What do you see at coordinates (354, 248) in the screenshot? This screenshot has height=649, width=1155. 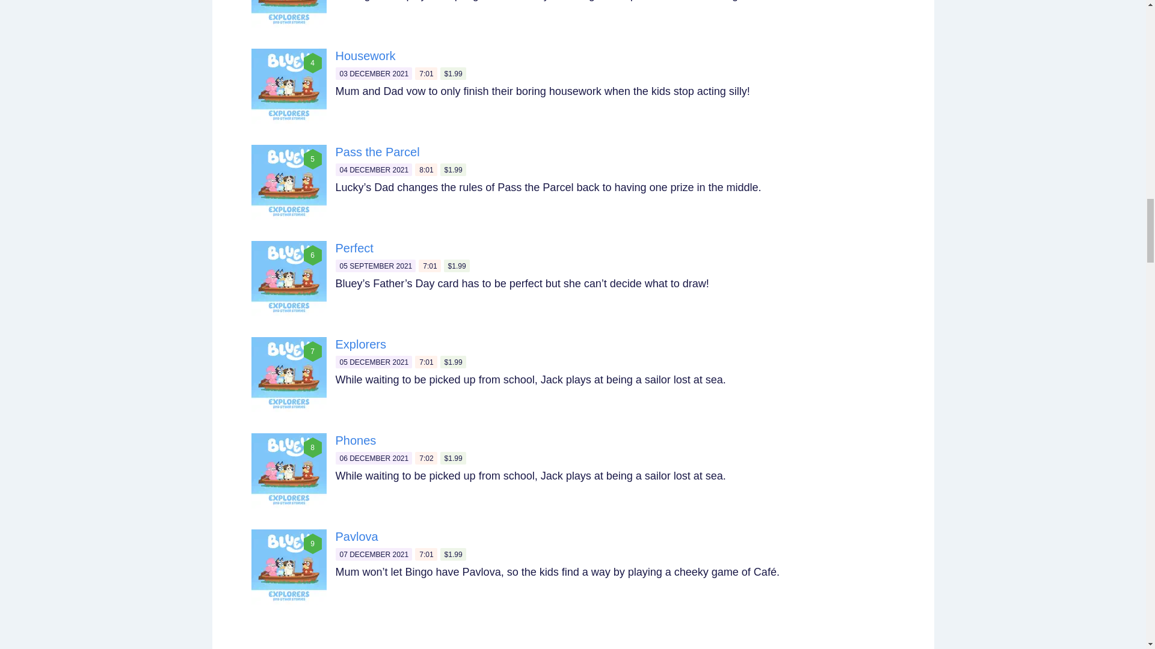 I see `Perfect` at bounding box center [354, 248].